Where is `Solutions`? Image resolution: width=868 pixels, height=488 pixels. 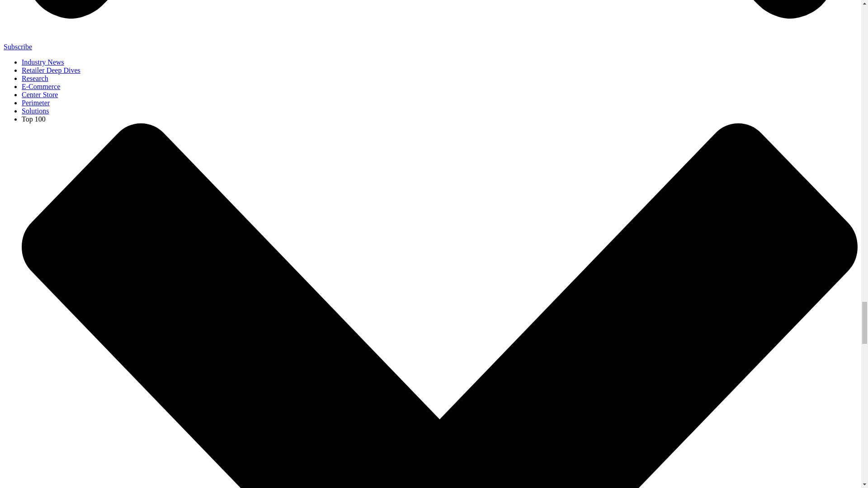 Solutions is located at coordinates (35, 110).